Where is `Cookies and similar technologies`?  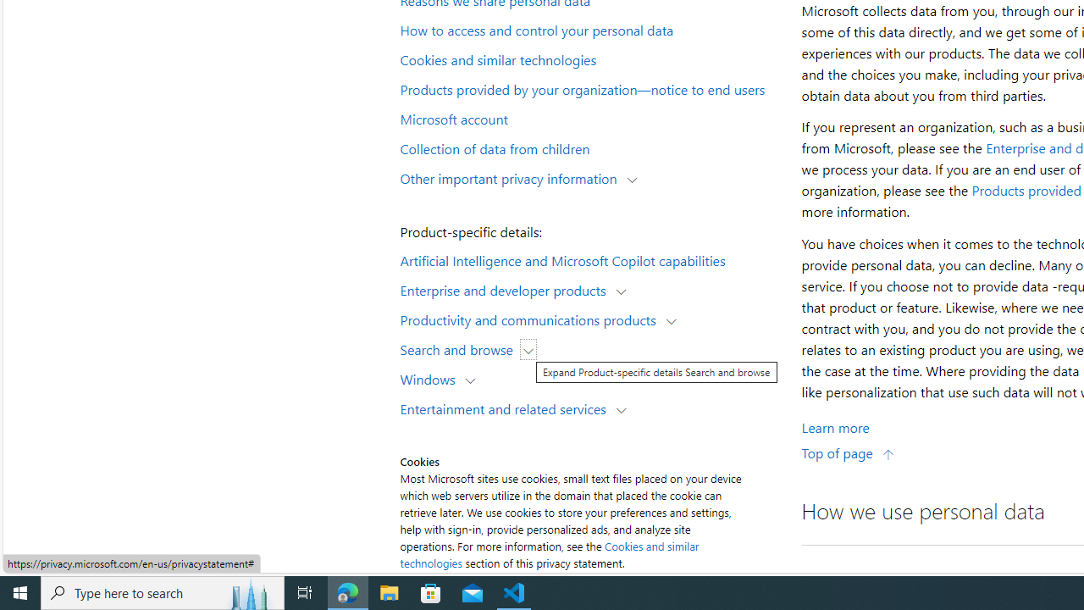
Cookies and similar technologies is located at coordinates (549, 554).